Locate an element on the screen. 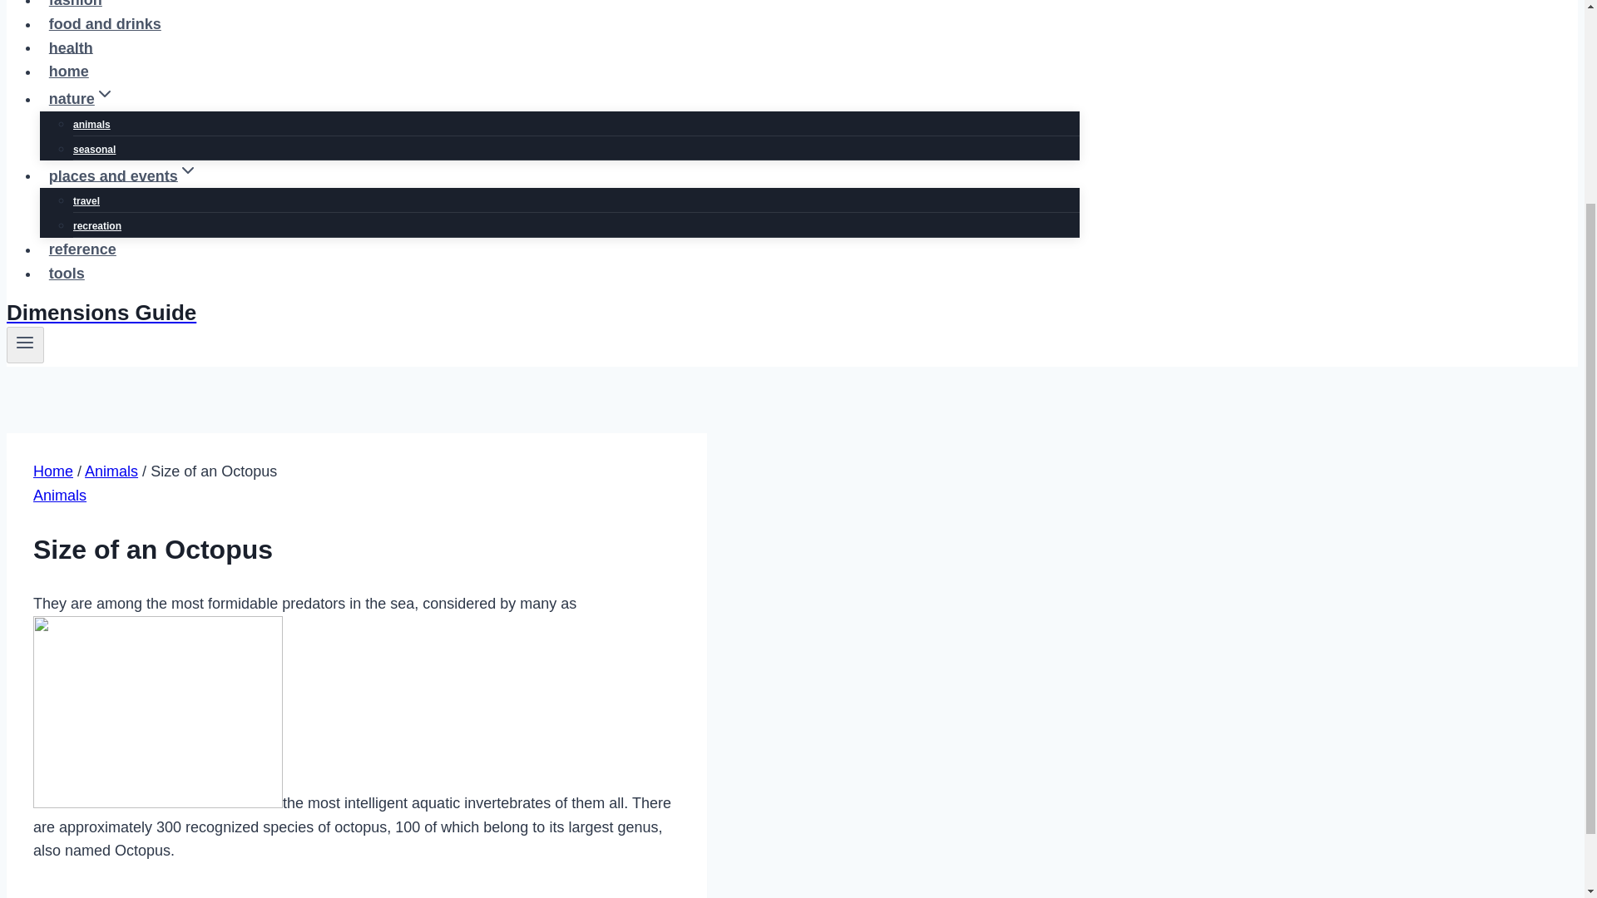  Toggle Menu is located at coordinates (25, 343).